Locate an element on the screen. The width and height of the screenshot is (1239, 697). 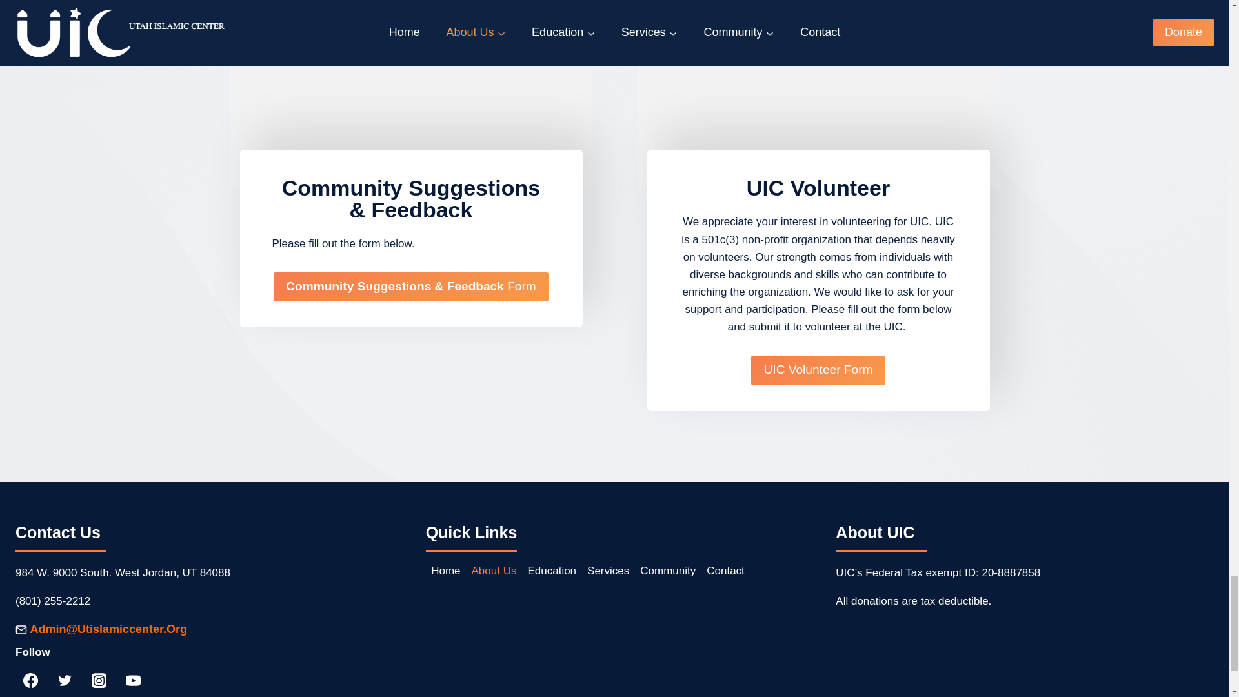
984 W. 9000 South. West Jordan, UT 84088 is located at coordinates (123, 573).